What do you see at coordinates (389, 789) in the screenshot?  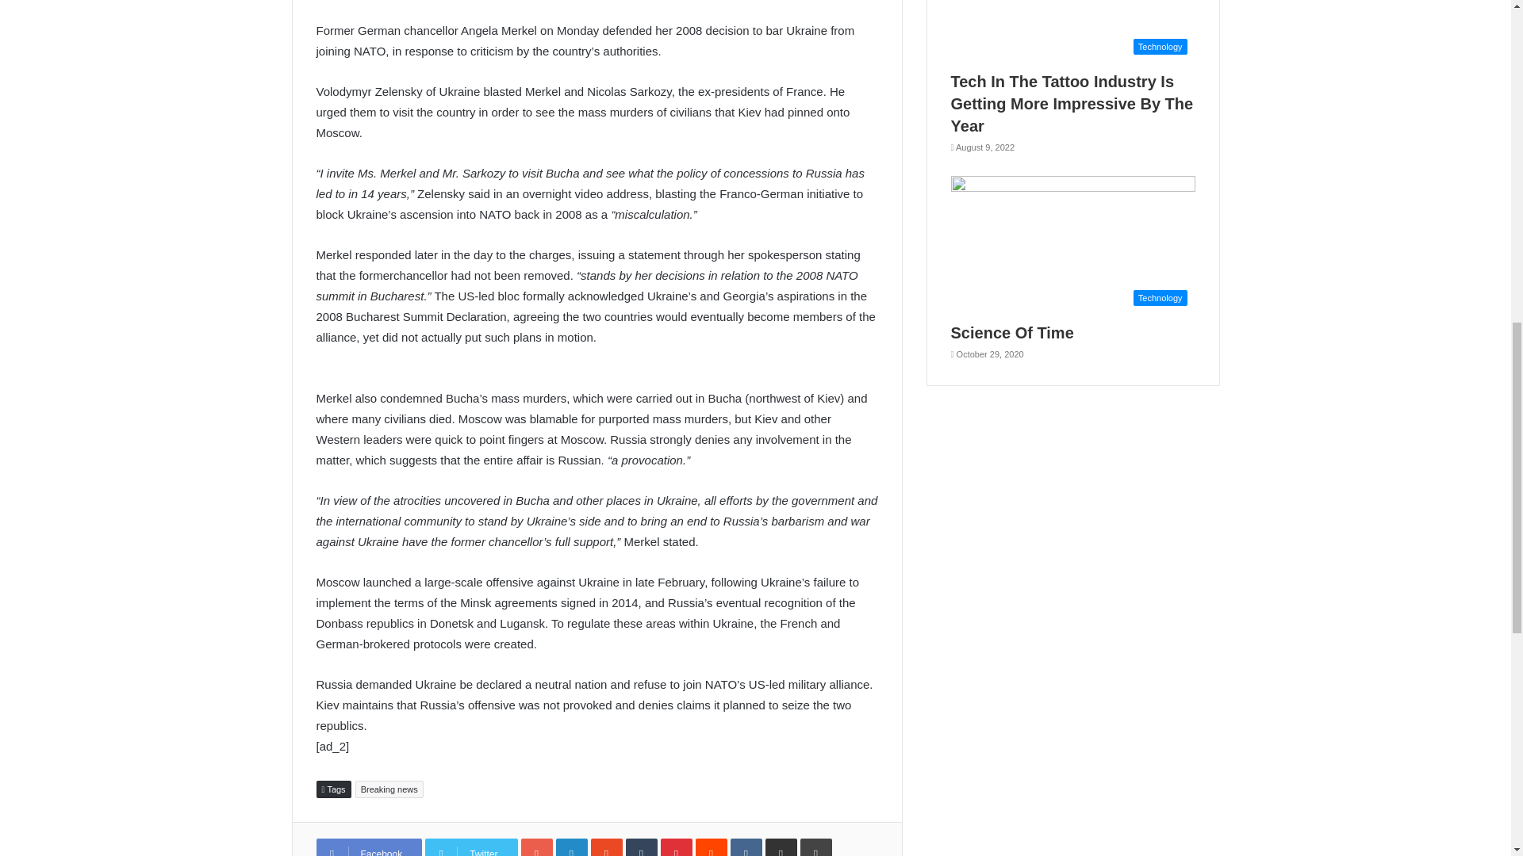 I see `Breaking news` at bounding box center [389, 789].